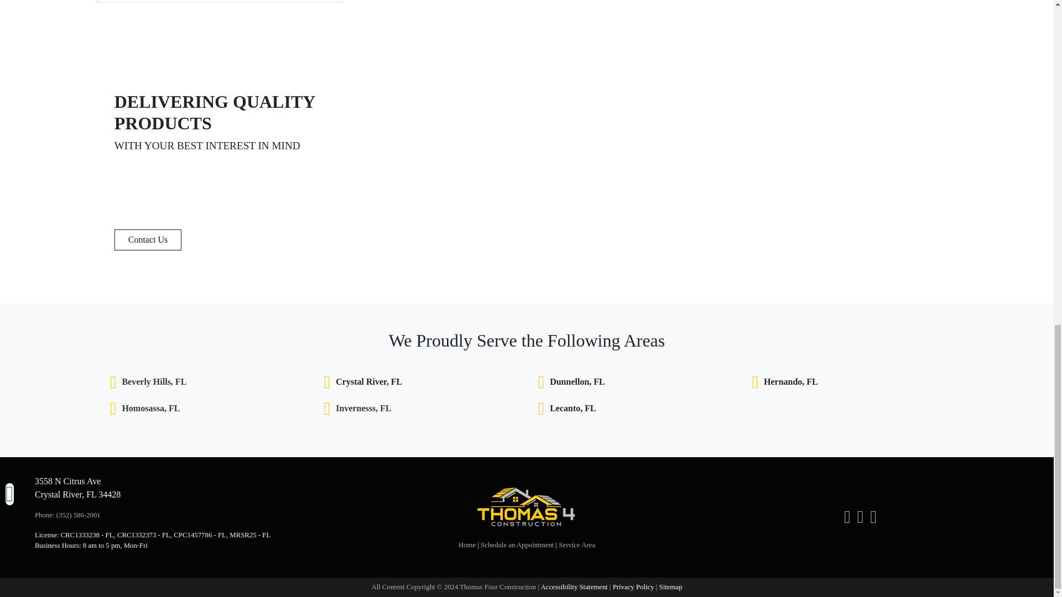 This screenshot has height=597, width=1062. I want to click on Home, so click(467, 544).